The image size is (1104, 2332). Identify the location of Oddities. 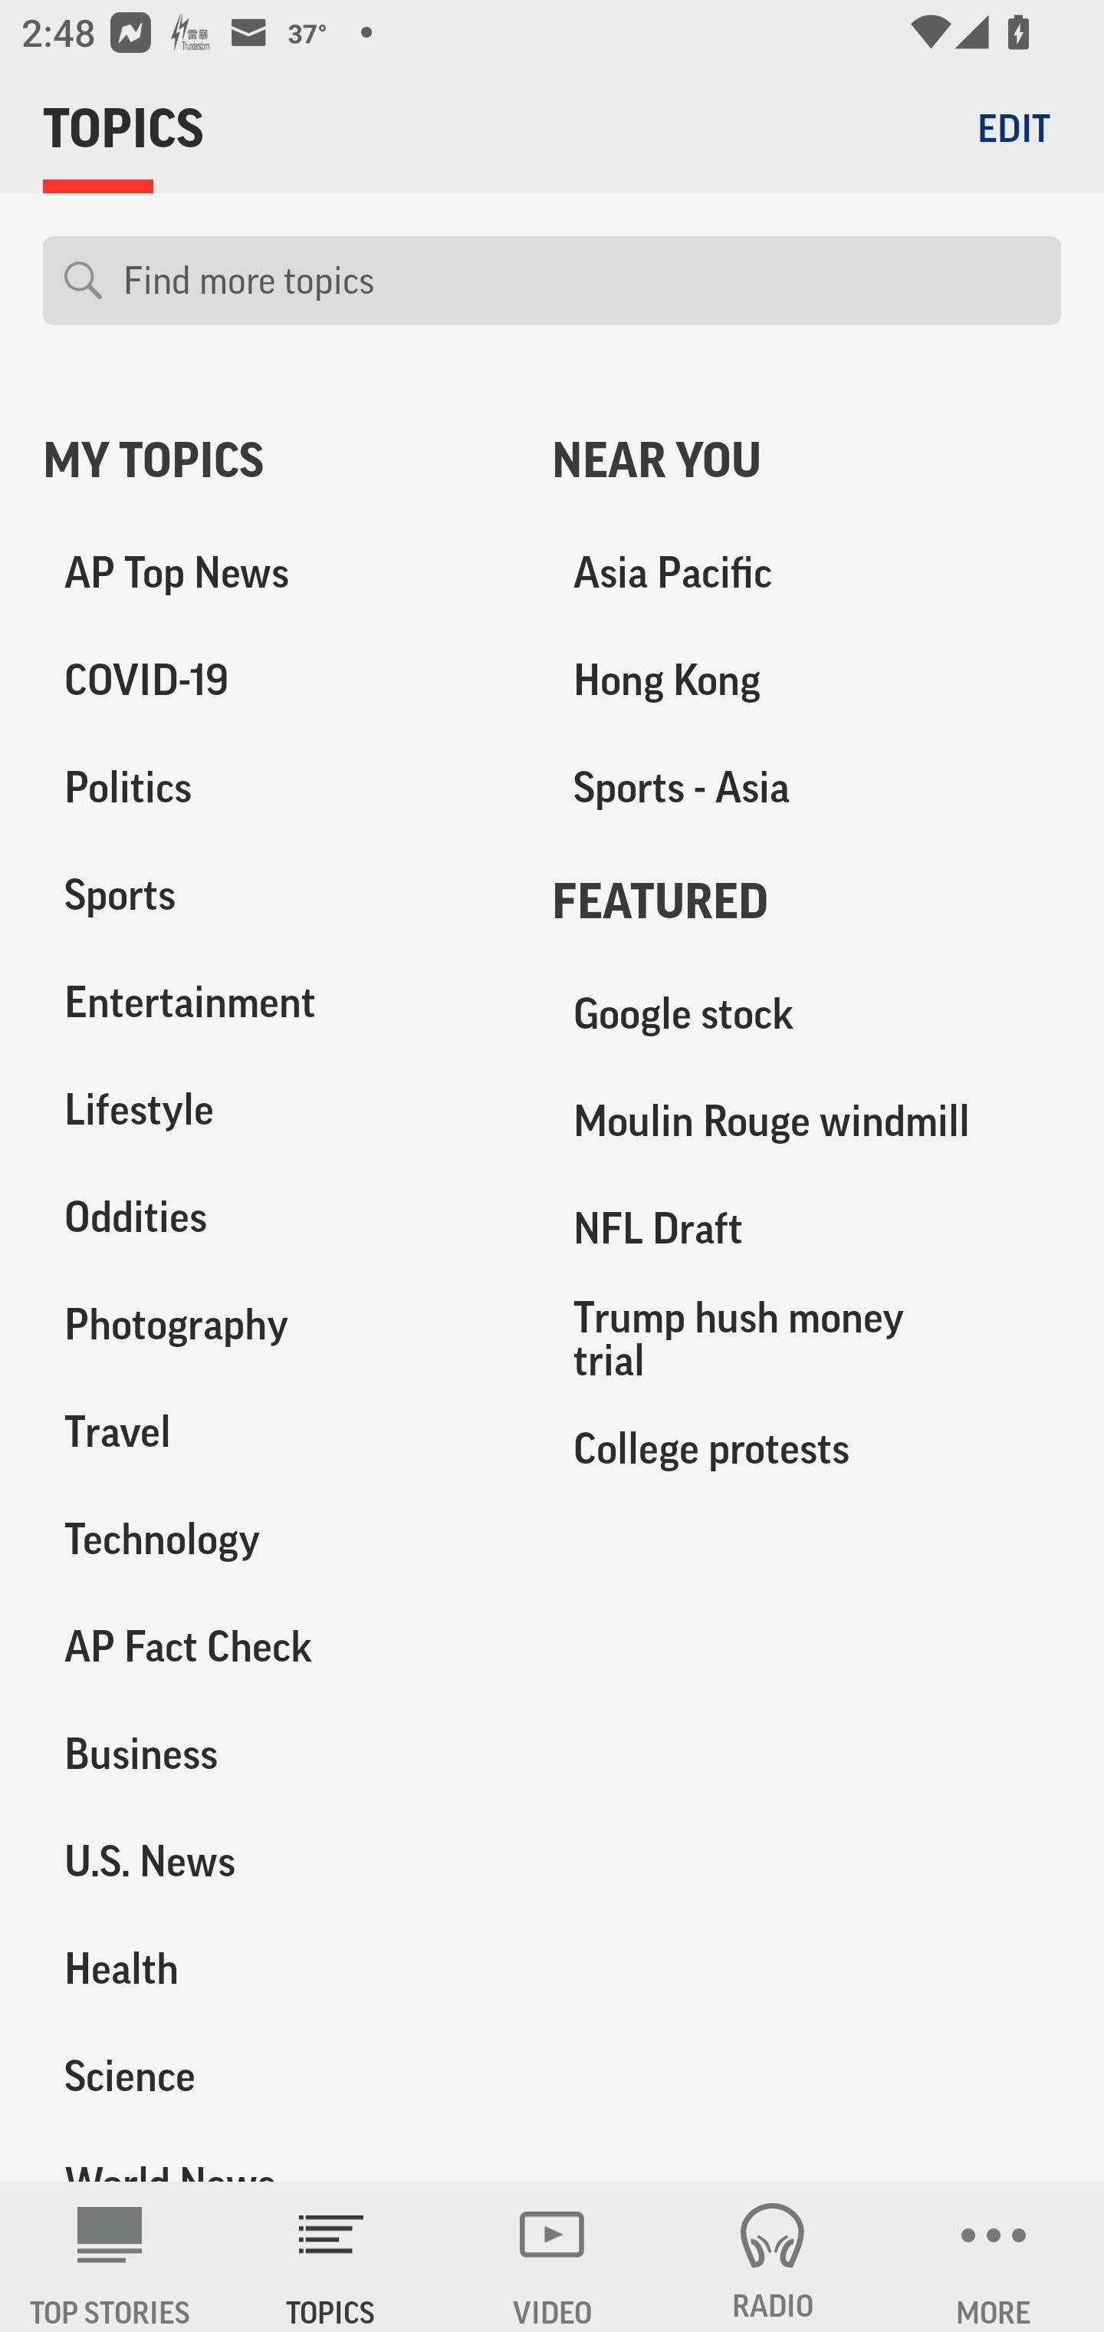
(276, 1217).